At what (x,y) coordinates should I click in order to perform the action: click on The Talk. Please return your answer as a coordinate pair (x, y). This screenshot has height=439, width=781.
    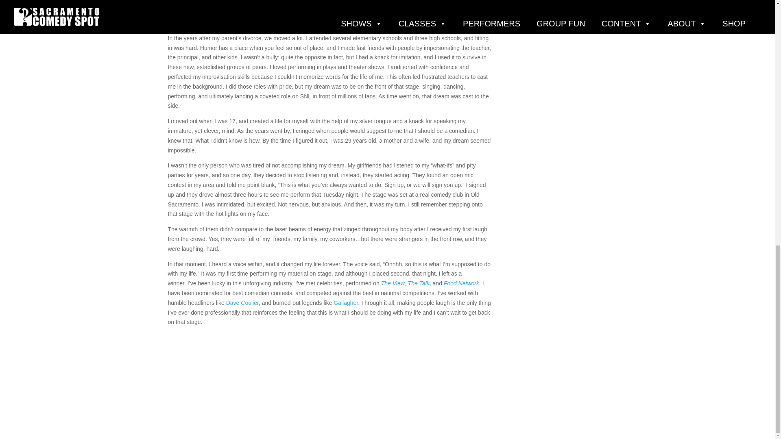
    Looking at the image, I should click on (419, 283).